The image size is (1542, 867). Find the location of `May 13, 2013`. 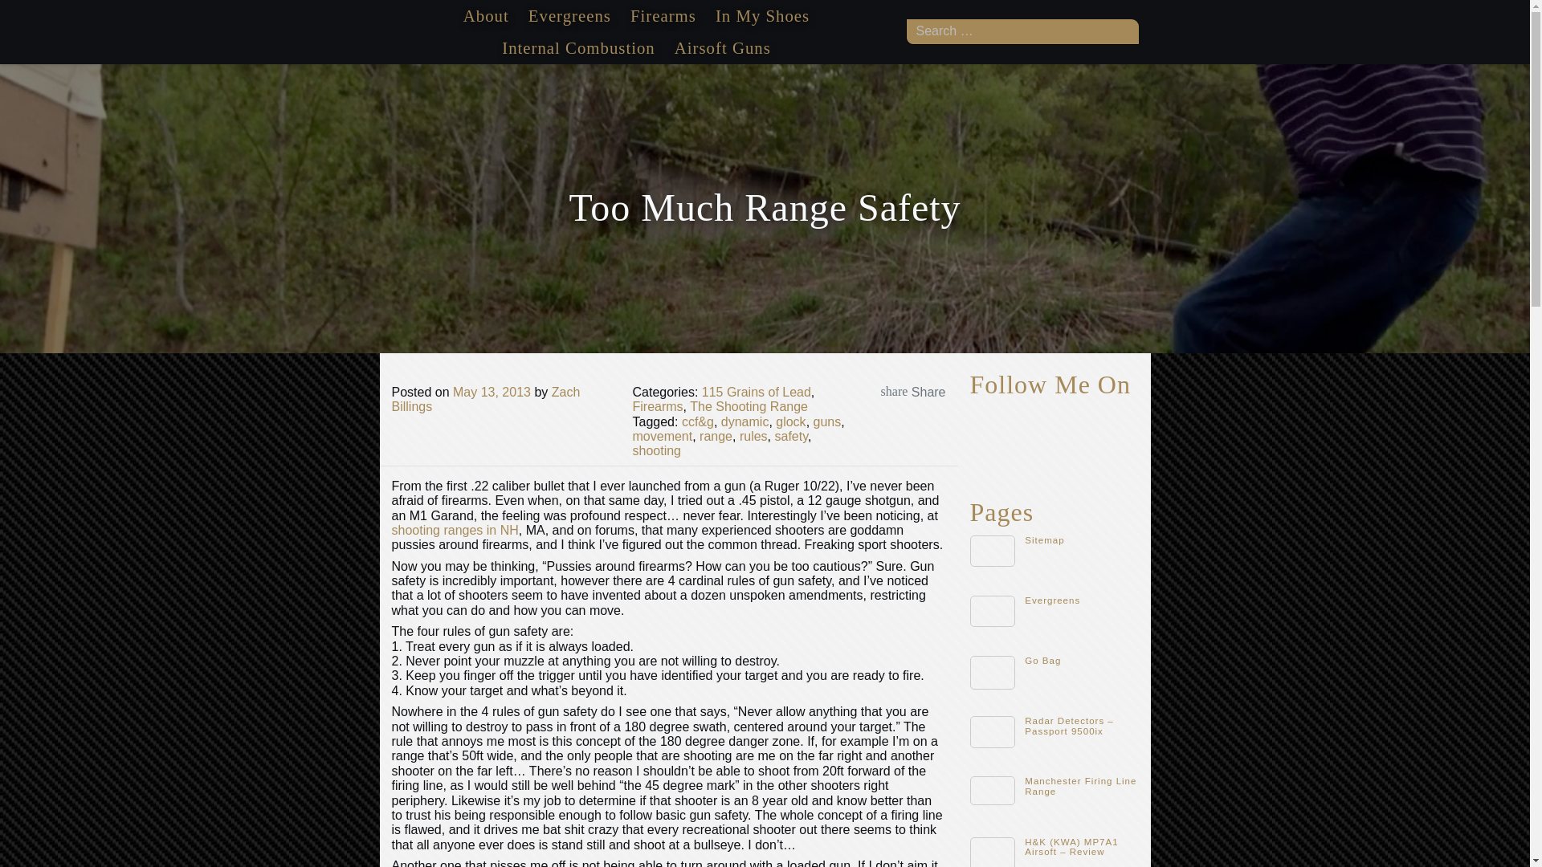

May 13, 2013 is located at coordinates (492, 392).